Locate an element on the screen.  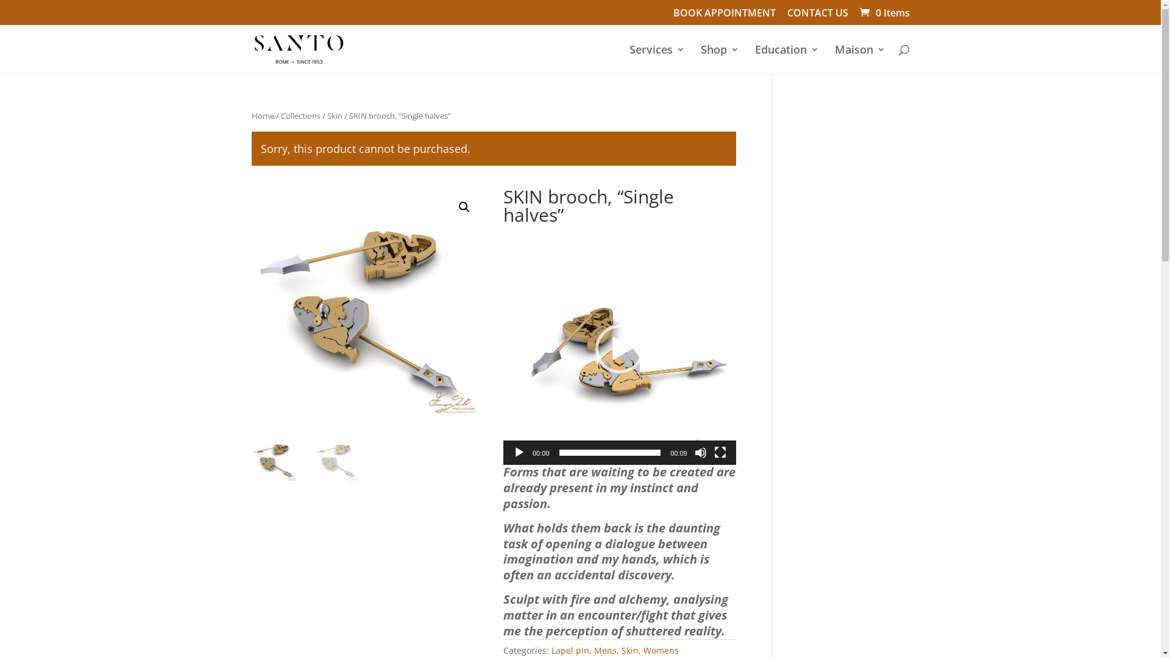
CONTACT US is located at coordinates (818, 16).